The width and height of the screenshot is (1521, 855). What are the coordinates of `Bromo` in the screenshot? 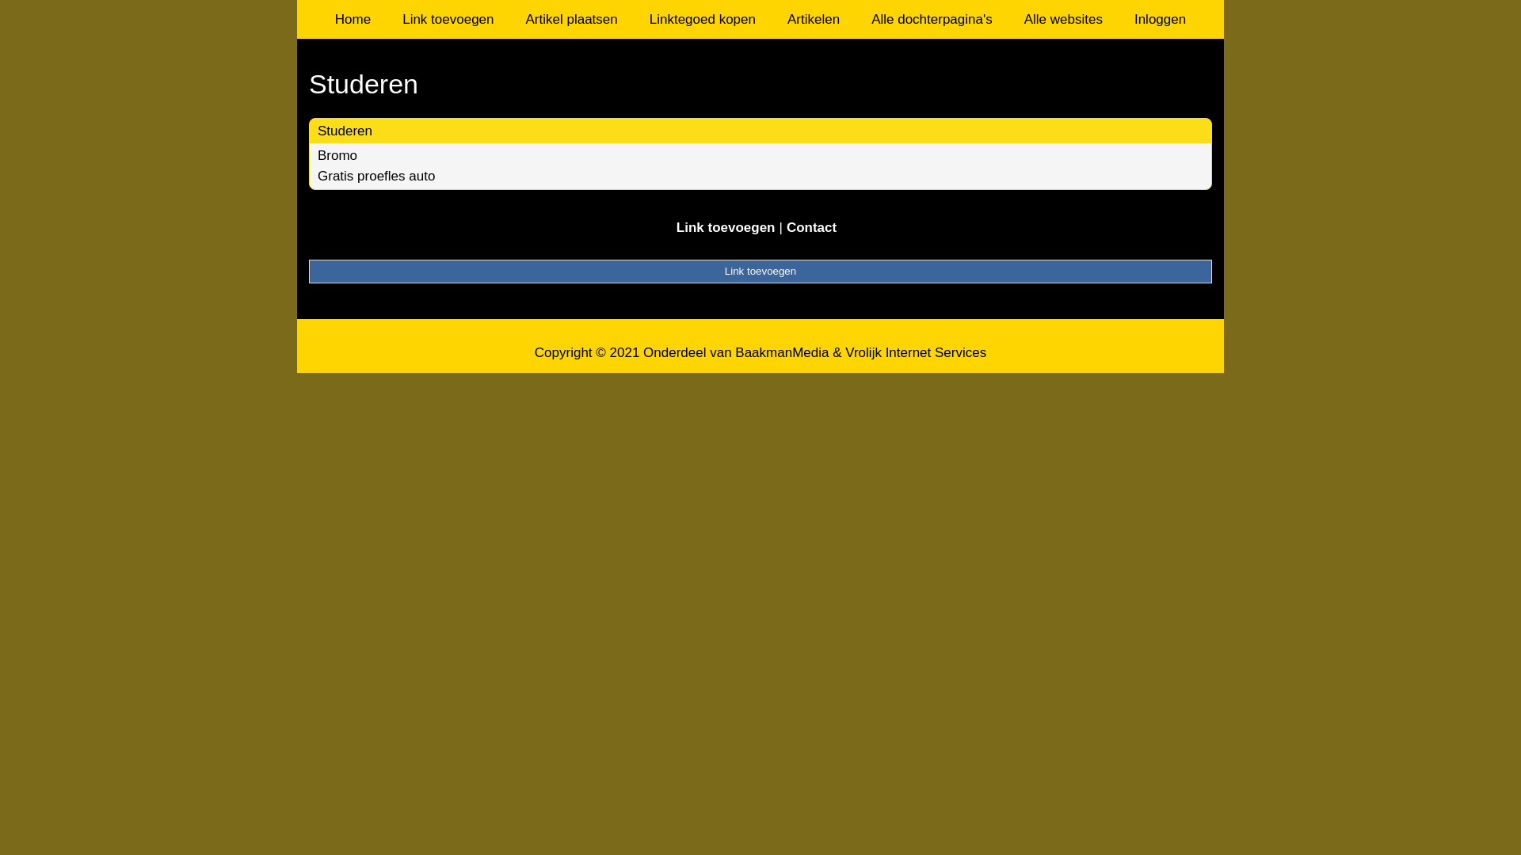 It's located at (337, 155).